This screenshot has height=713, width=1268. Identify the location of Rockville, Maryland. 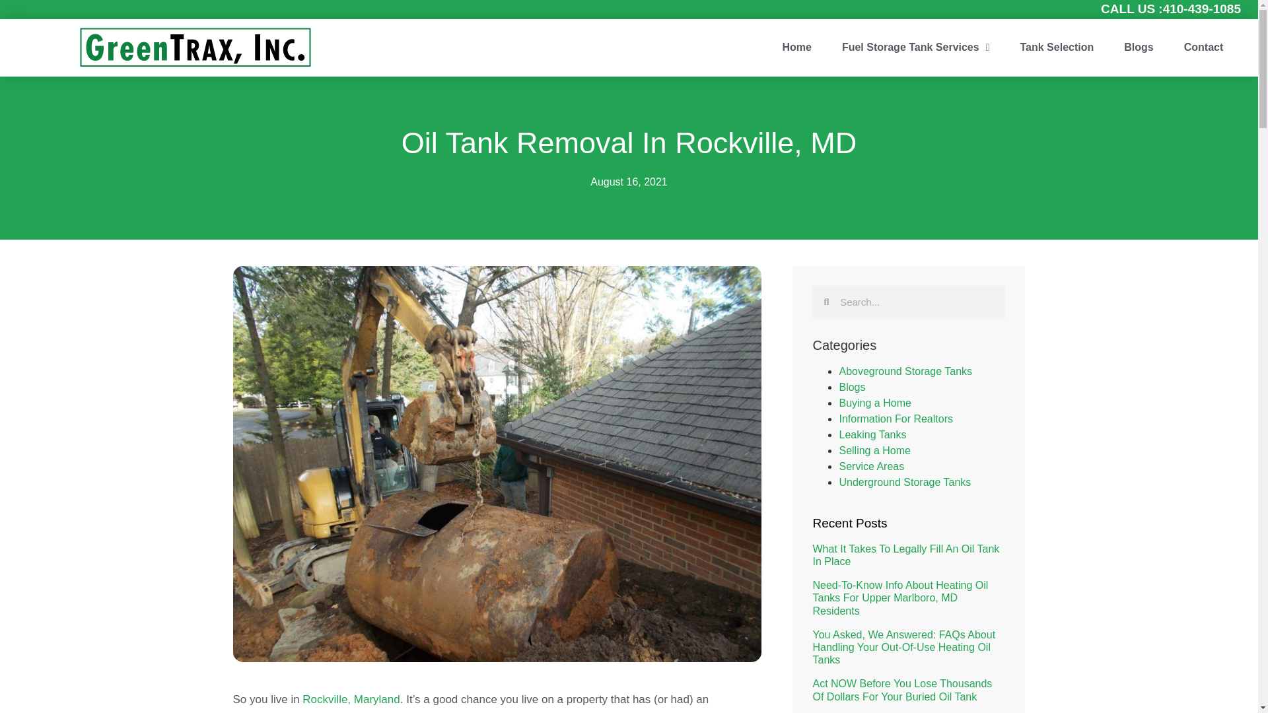
(351, 699).